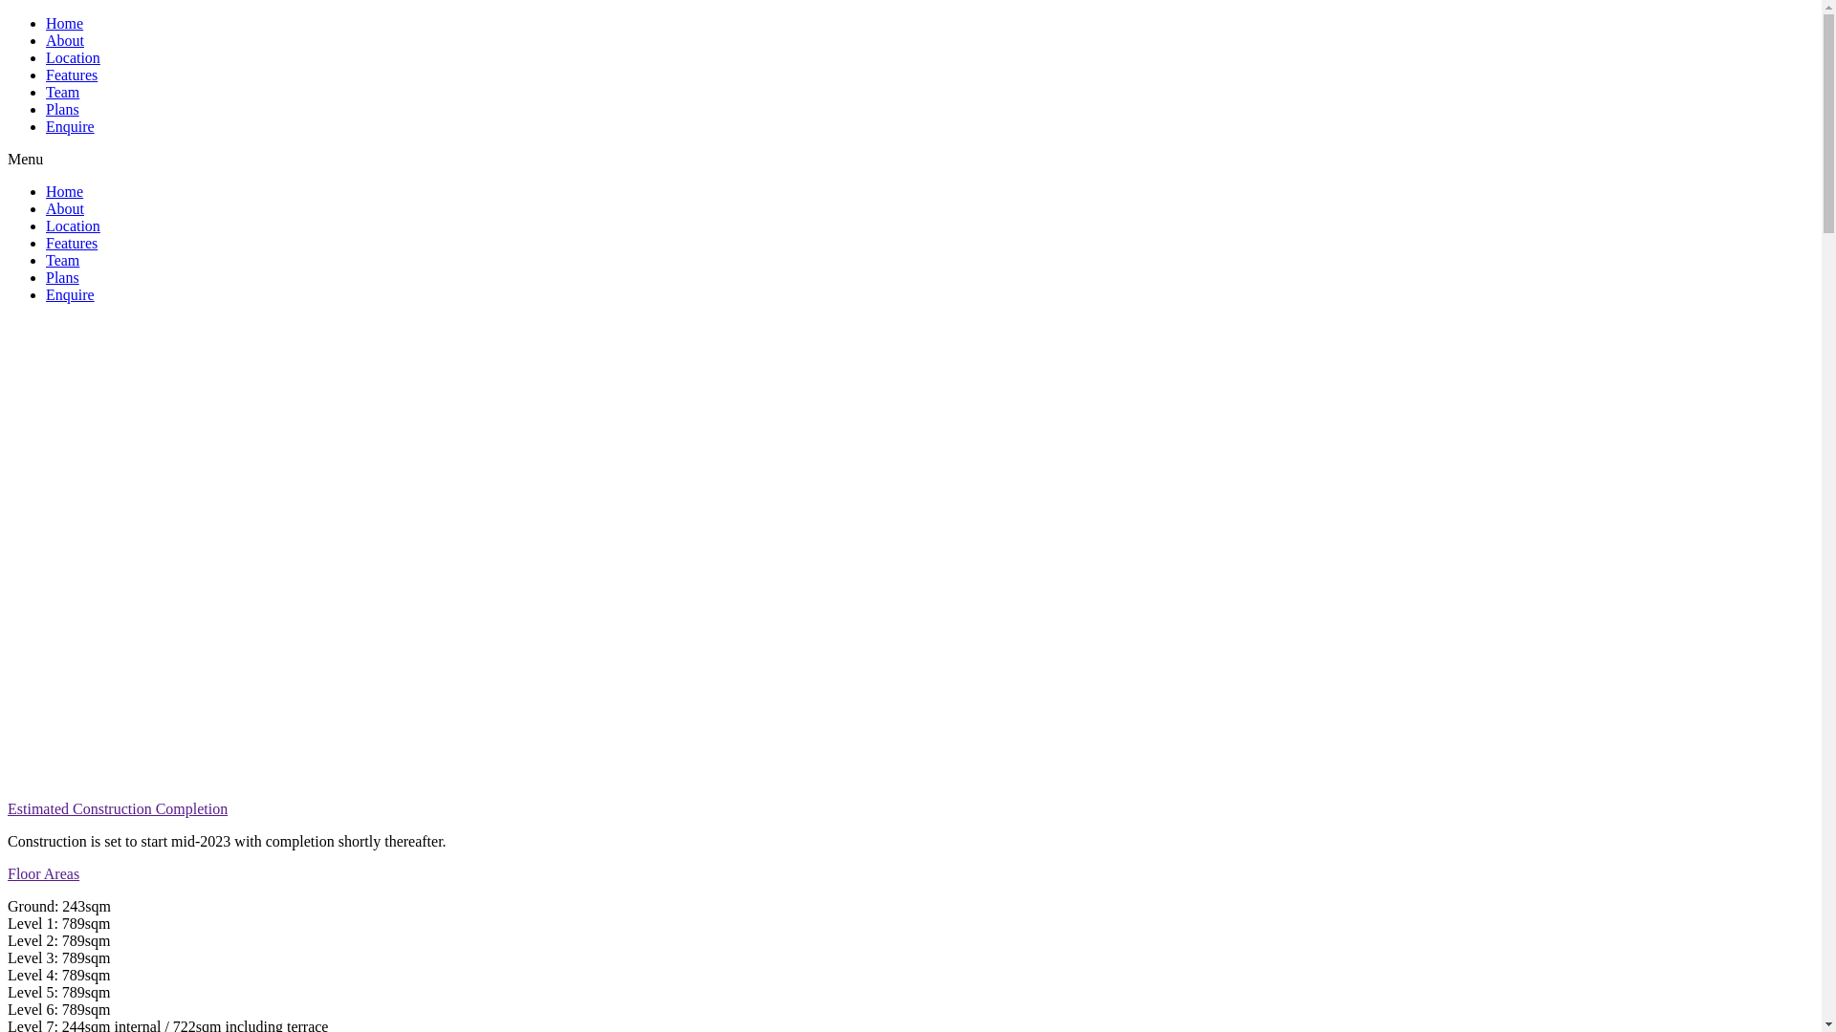 This screenshot has width=1836, height=1032. I want to click on Enquire, so click(71, 126).